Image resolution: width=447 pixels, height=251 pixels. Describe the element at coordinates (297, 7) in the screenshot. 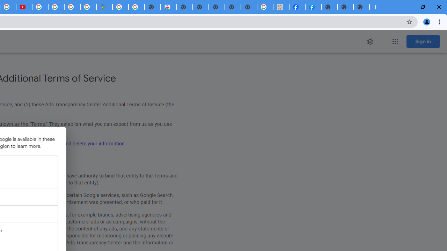

I see `Miley Cyrus | Facebook` at that location.